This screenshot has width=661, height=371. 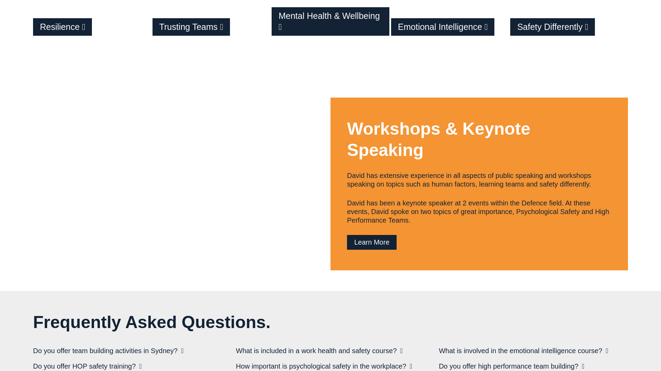 I want to click on Resilience, so click(x=92, y=25).